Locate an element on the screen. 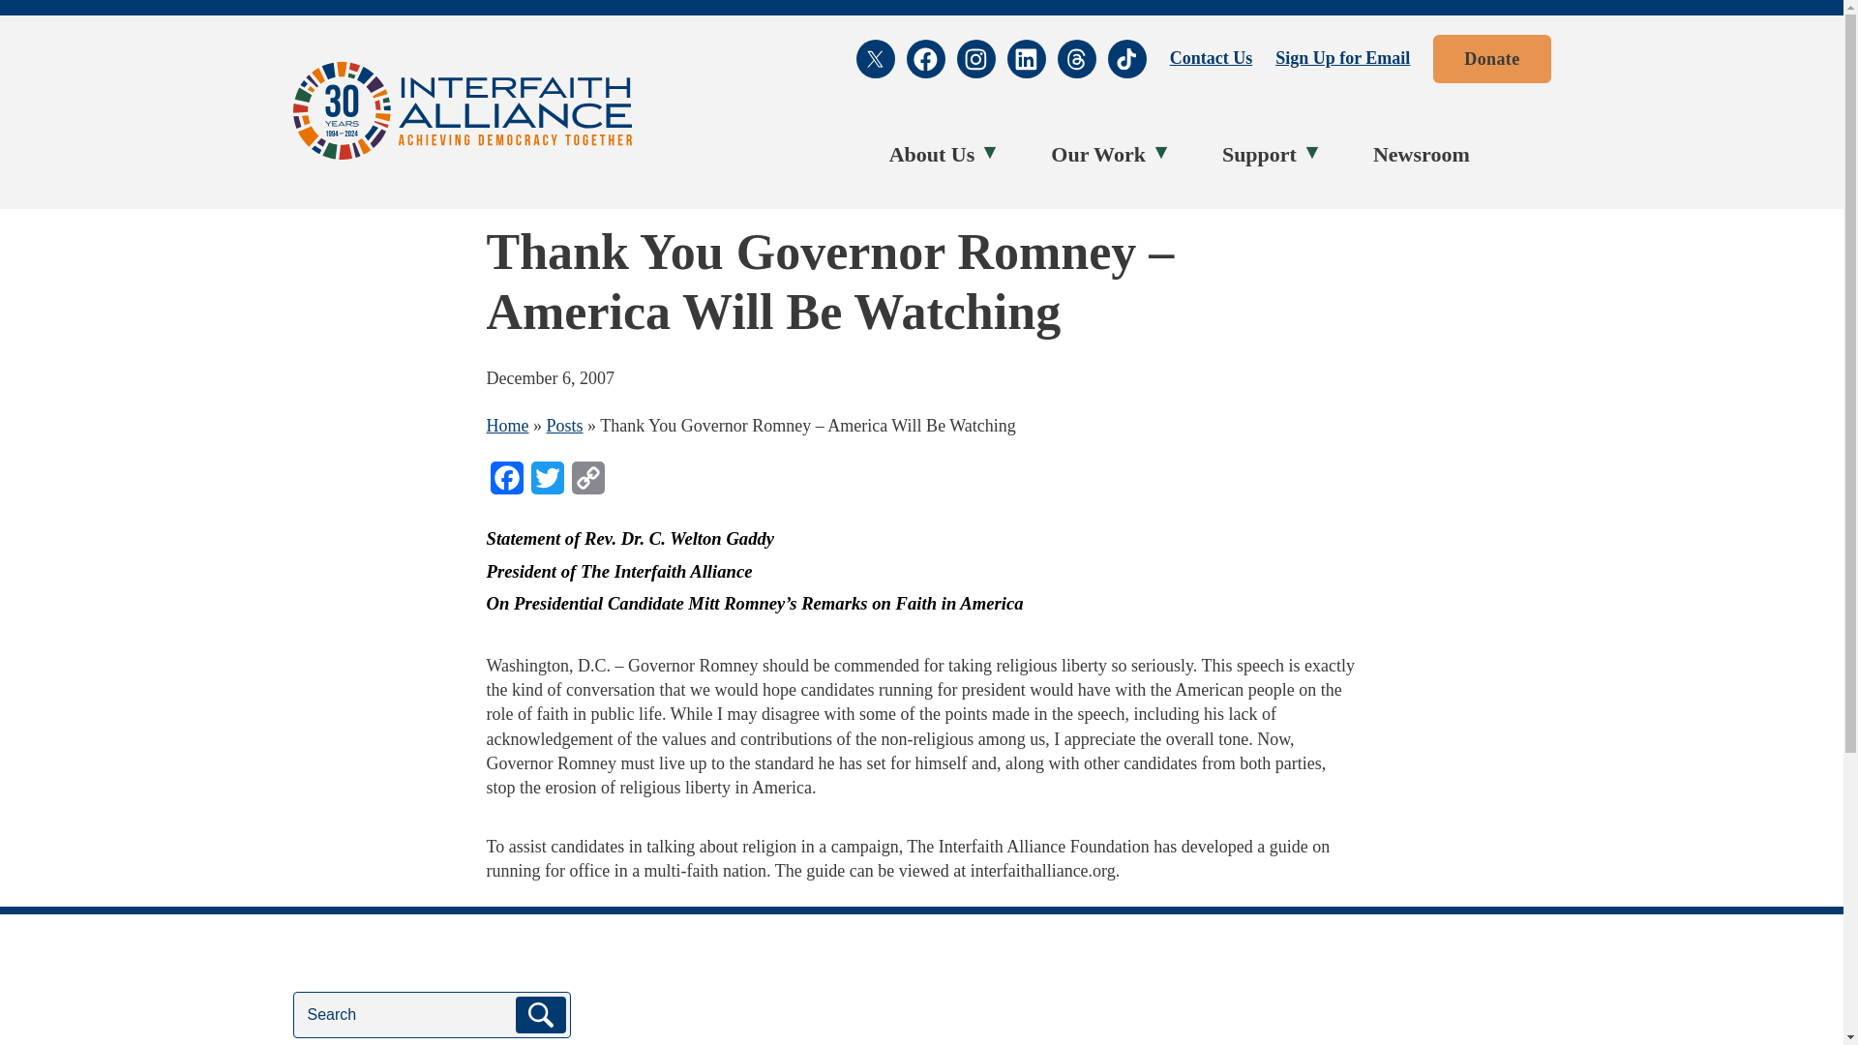 This screenshot has height=1045, width=1858. About Us is located at coordinates (937, 155).